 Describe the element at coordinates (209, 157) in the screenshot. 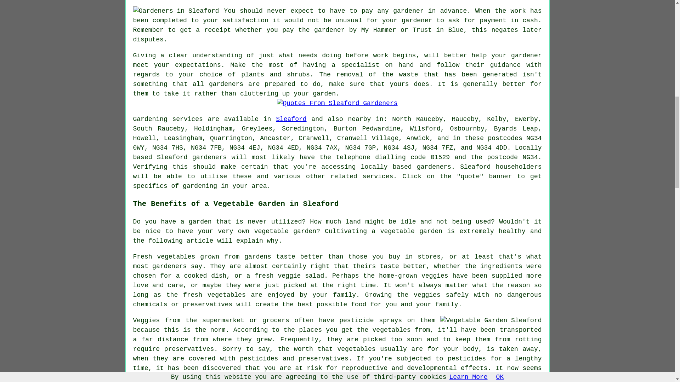

I see `gardeners` at that location.